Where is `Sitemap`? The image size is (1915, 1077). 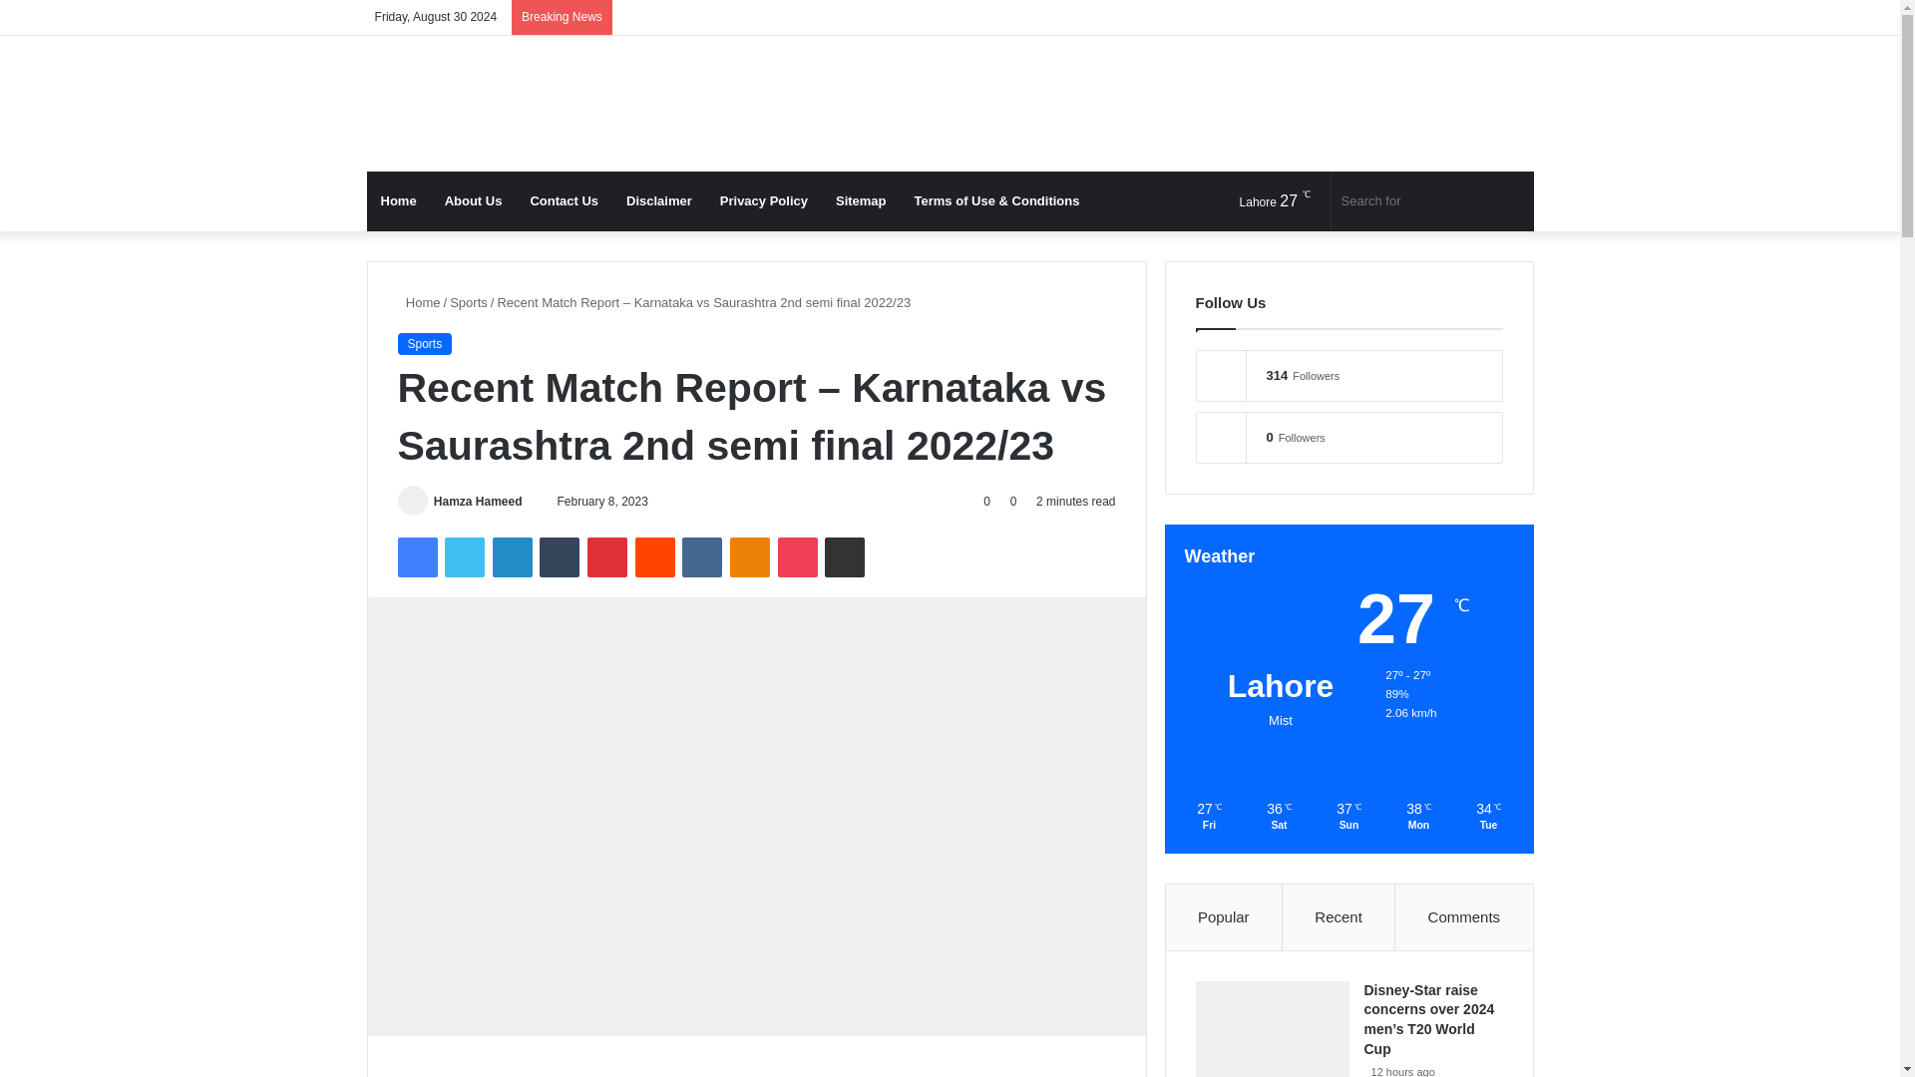
Sitemap is located at coordinates (860, 201).